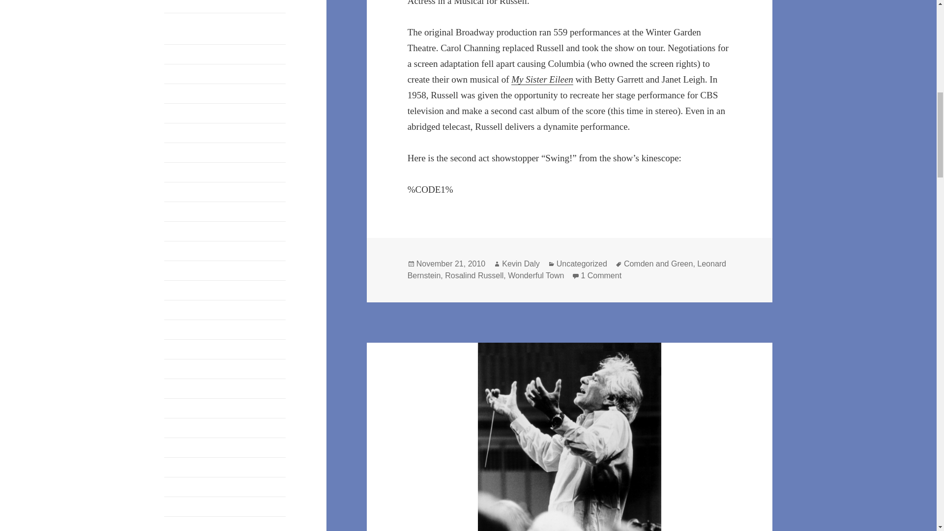 The image size is (944, 531). Describe the element at coordinates (192, 172) in the screenshot. I see `Kim Weild's Blog` at that location.